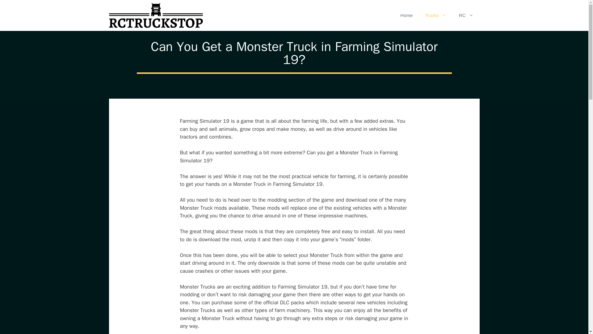  Describe the element at coordinates (156, 15) in the screenshot. I see `RCTruckStop` at that location.